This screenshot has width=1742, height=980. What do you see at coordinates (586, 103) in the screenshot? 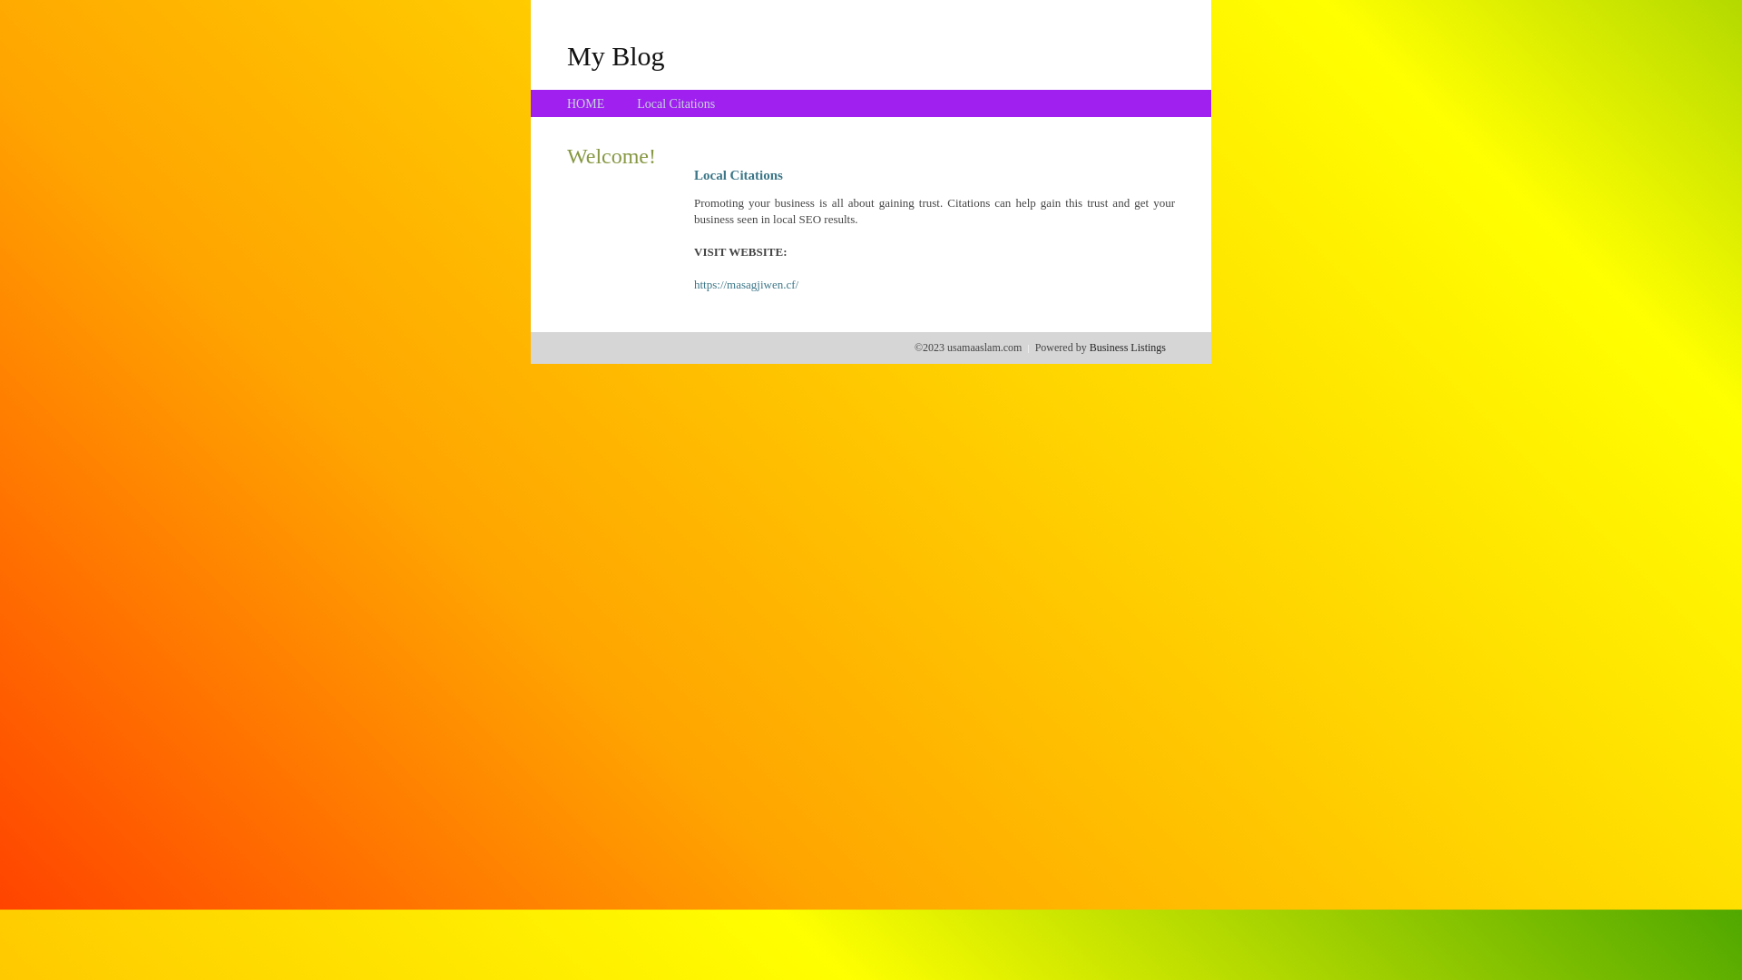
I see `HOME` at bounding box center [586, 103].